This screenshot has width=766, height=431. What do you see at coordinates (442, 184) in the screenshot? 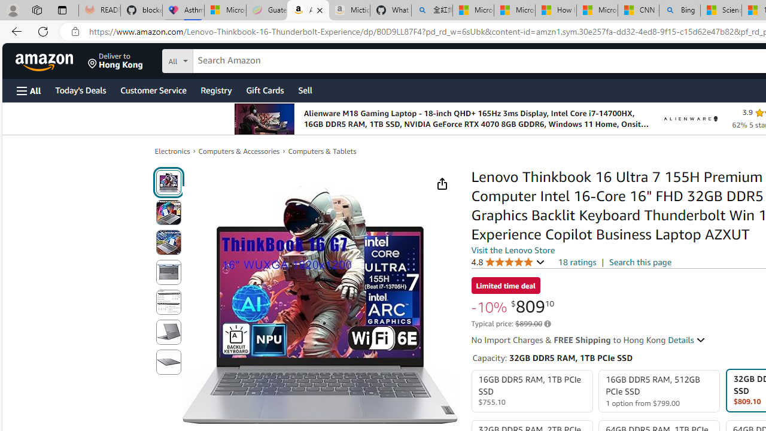
I see `Share` at bounding box center [442, 184].